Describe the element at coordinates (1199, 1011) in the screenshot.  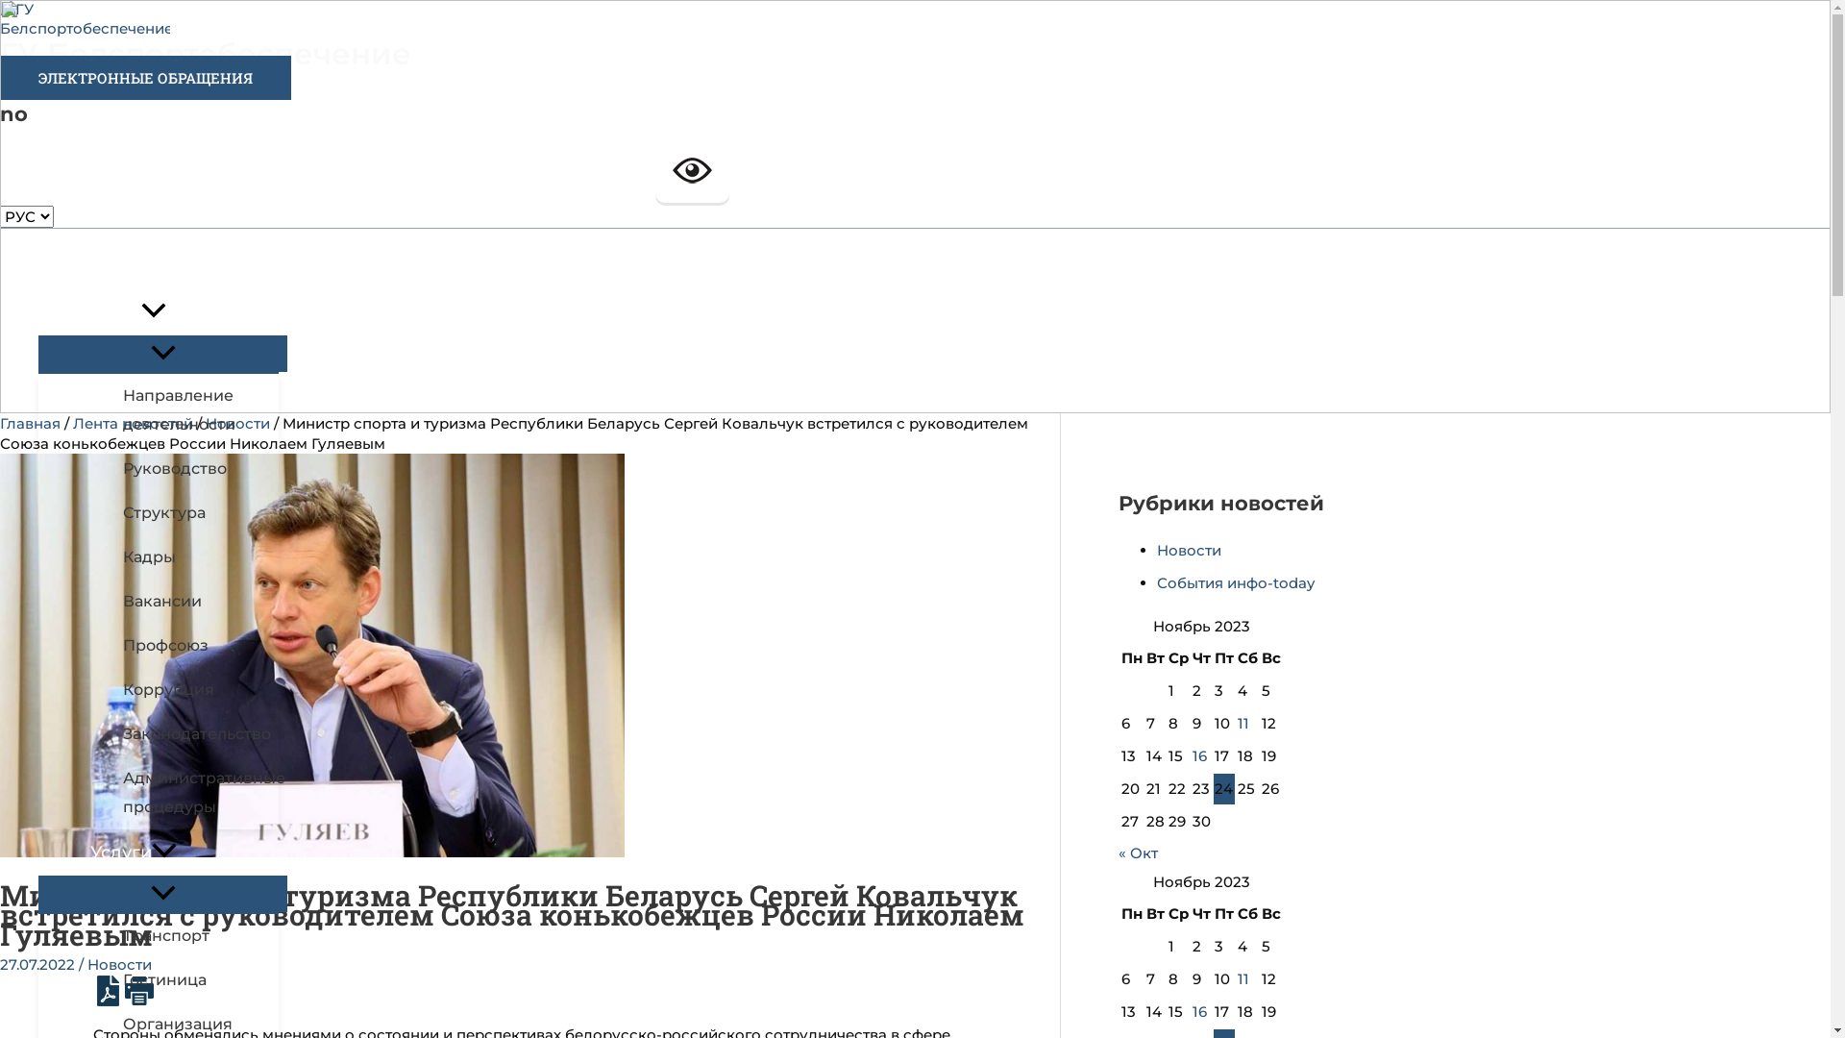
I see `16` at that location.